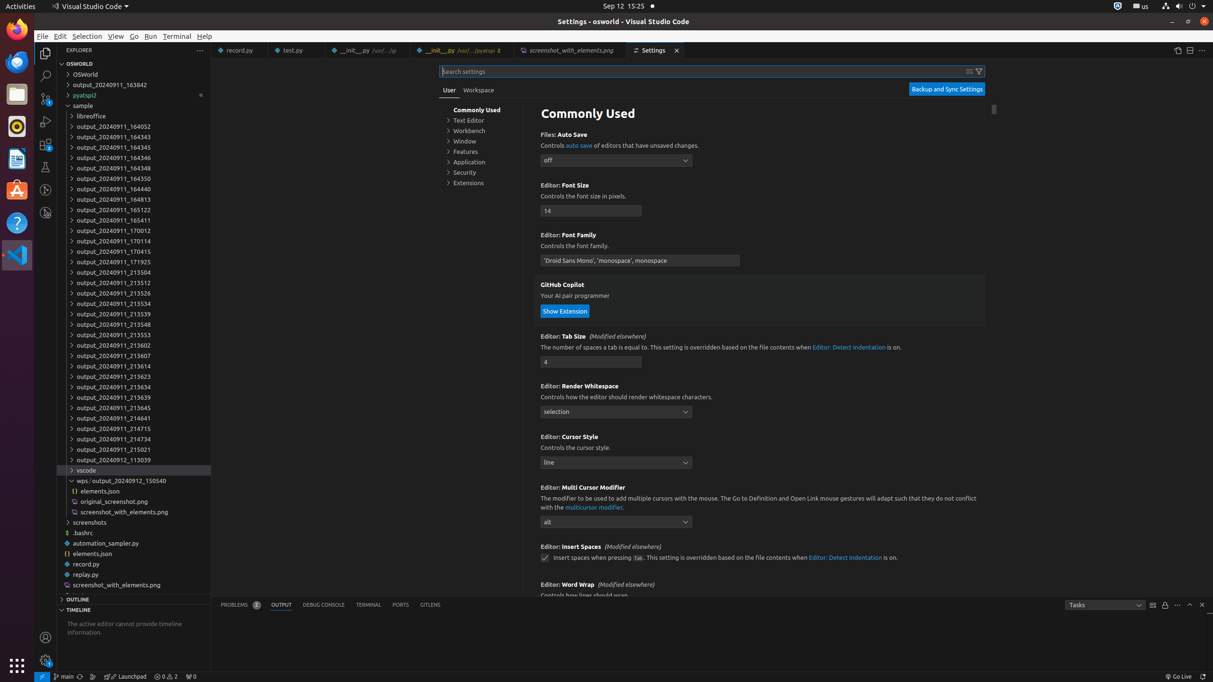 Image resolution: width=1213 pixels, height=682 pixels. I want to click on automation_sampler.py, so click(134, 543).